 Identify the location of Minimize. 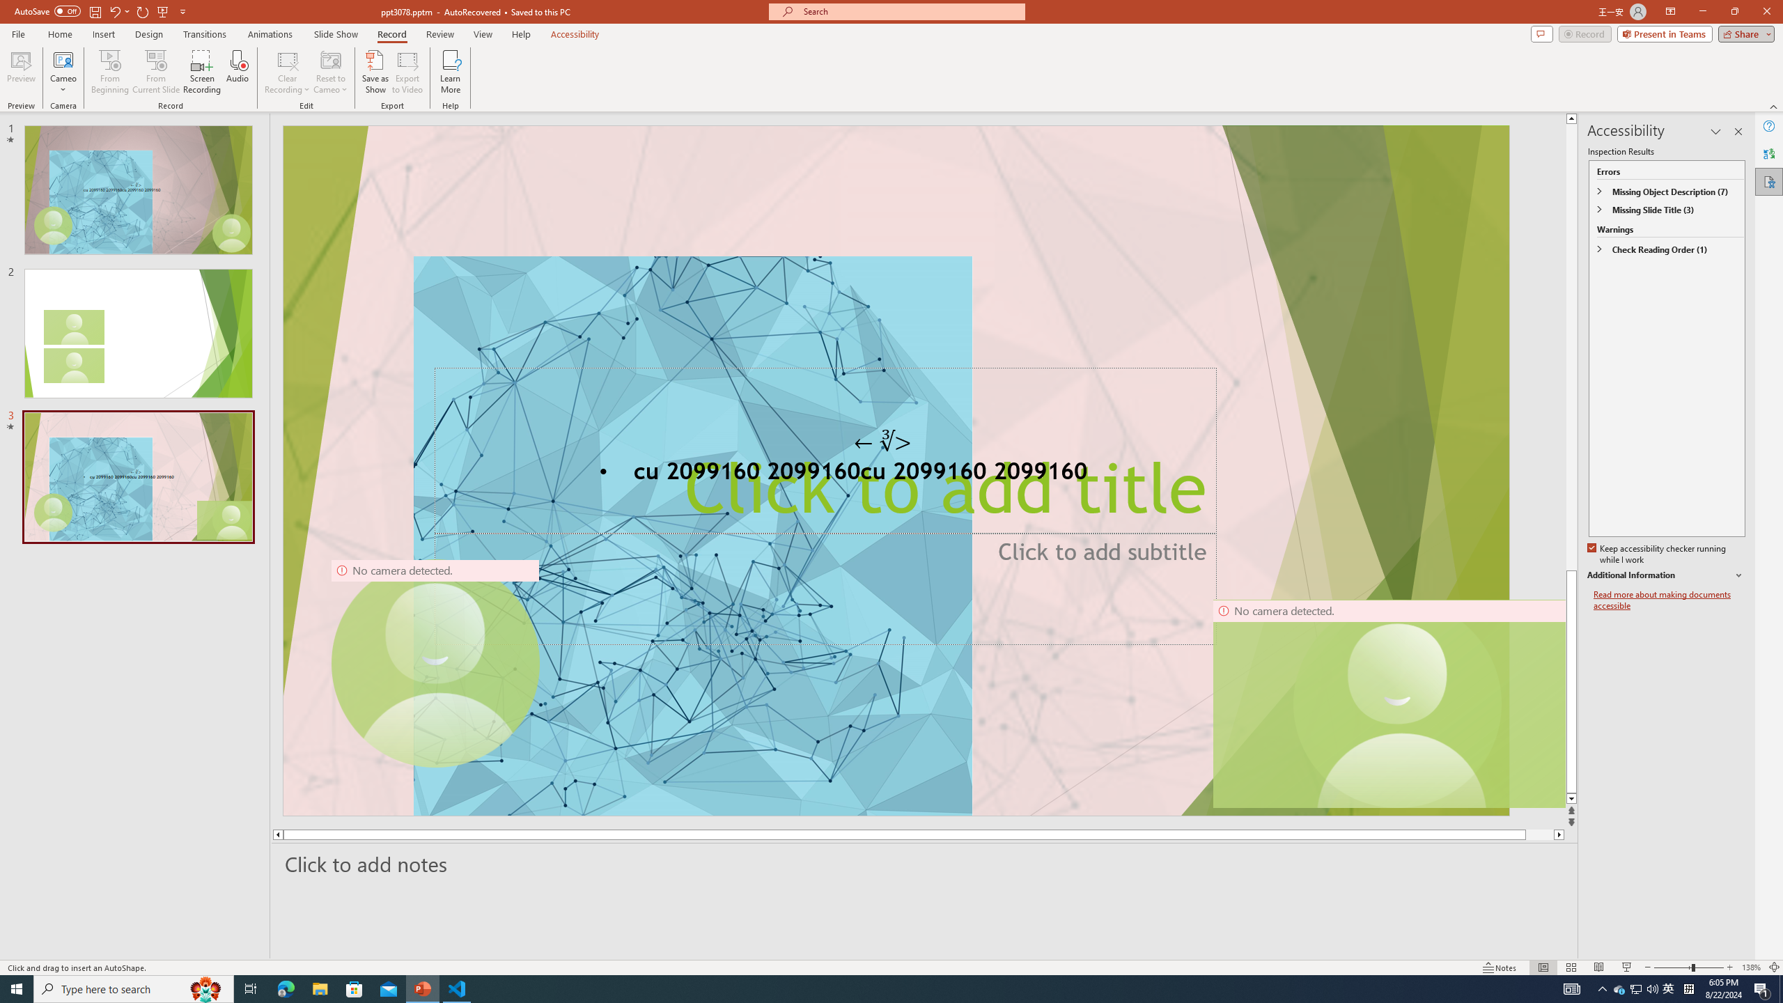
(1702, 12).